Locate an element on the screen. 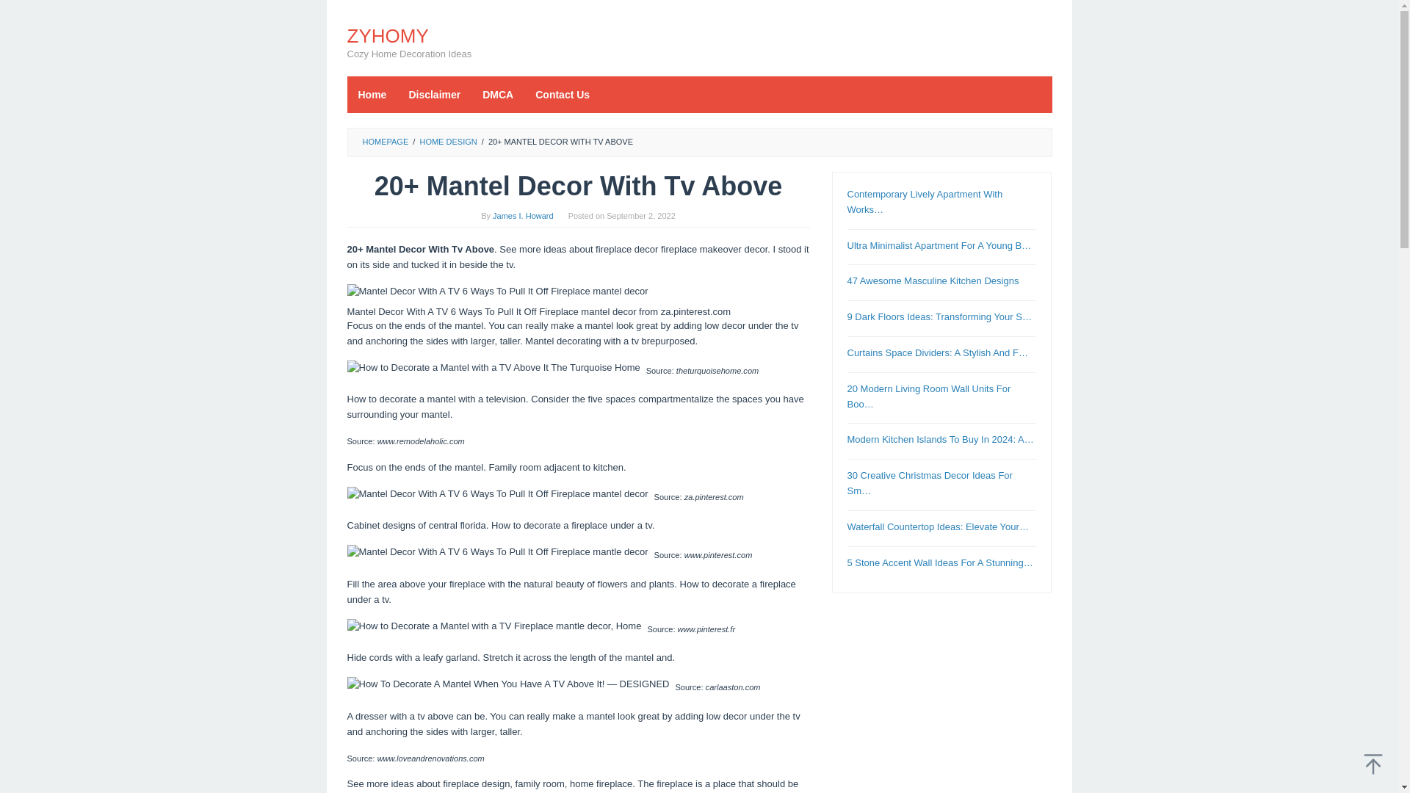 This screenshot has height=793, width=1410. Home is located at coordinates (372, 94).